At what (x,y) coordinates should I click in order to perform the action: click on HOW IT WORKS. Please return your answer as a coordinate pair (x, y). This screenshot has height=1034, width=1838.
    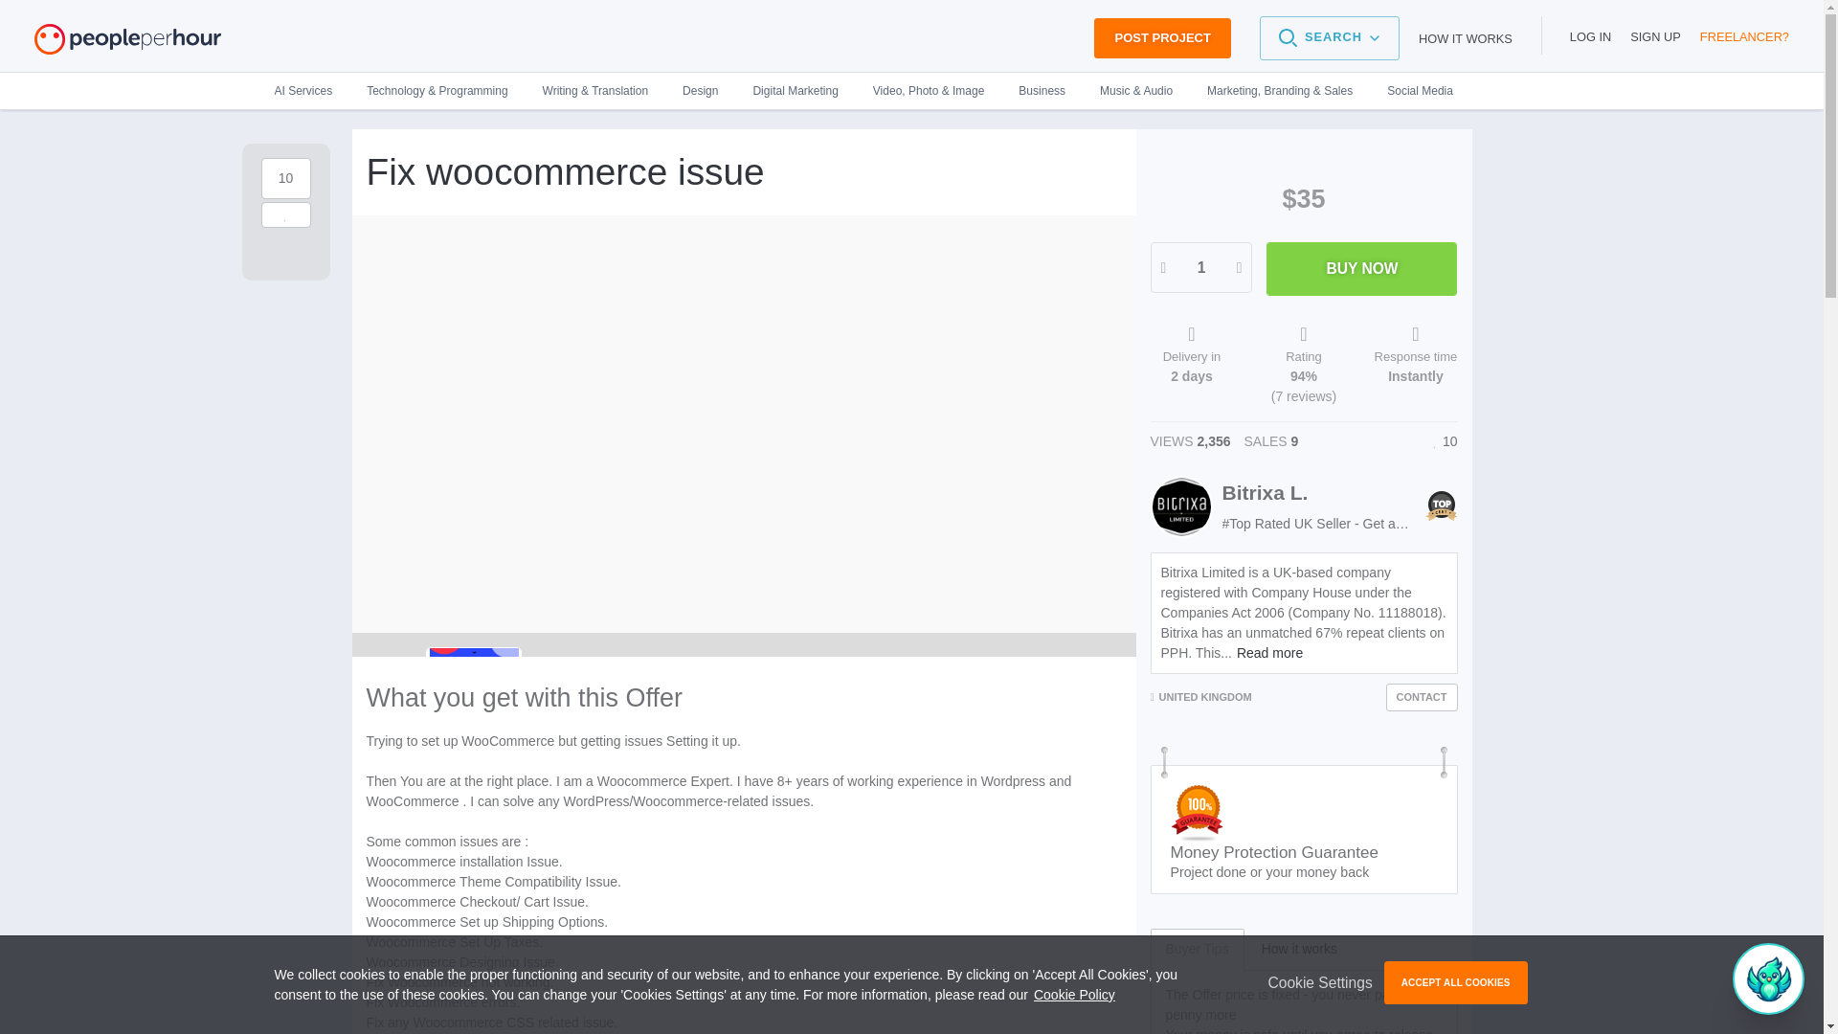
    Looking at the image, I should click on (1466, 38).